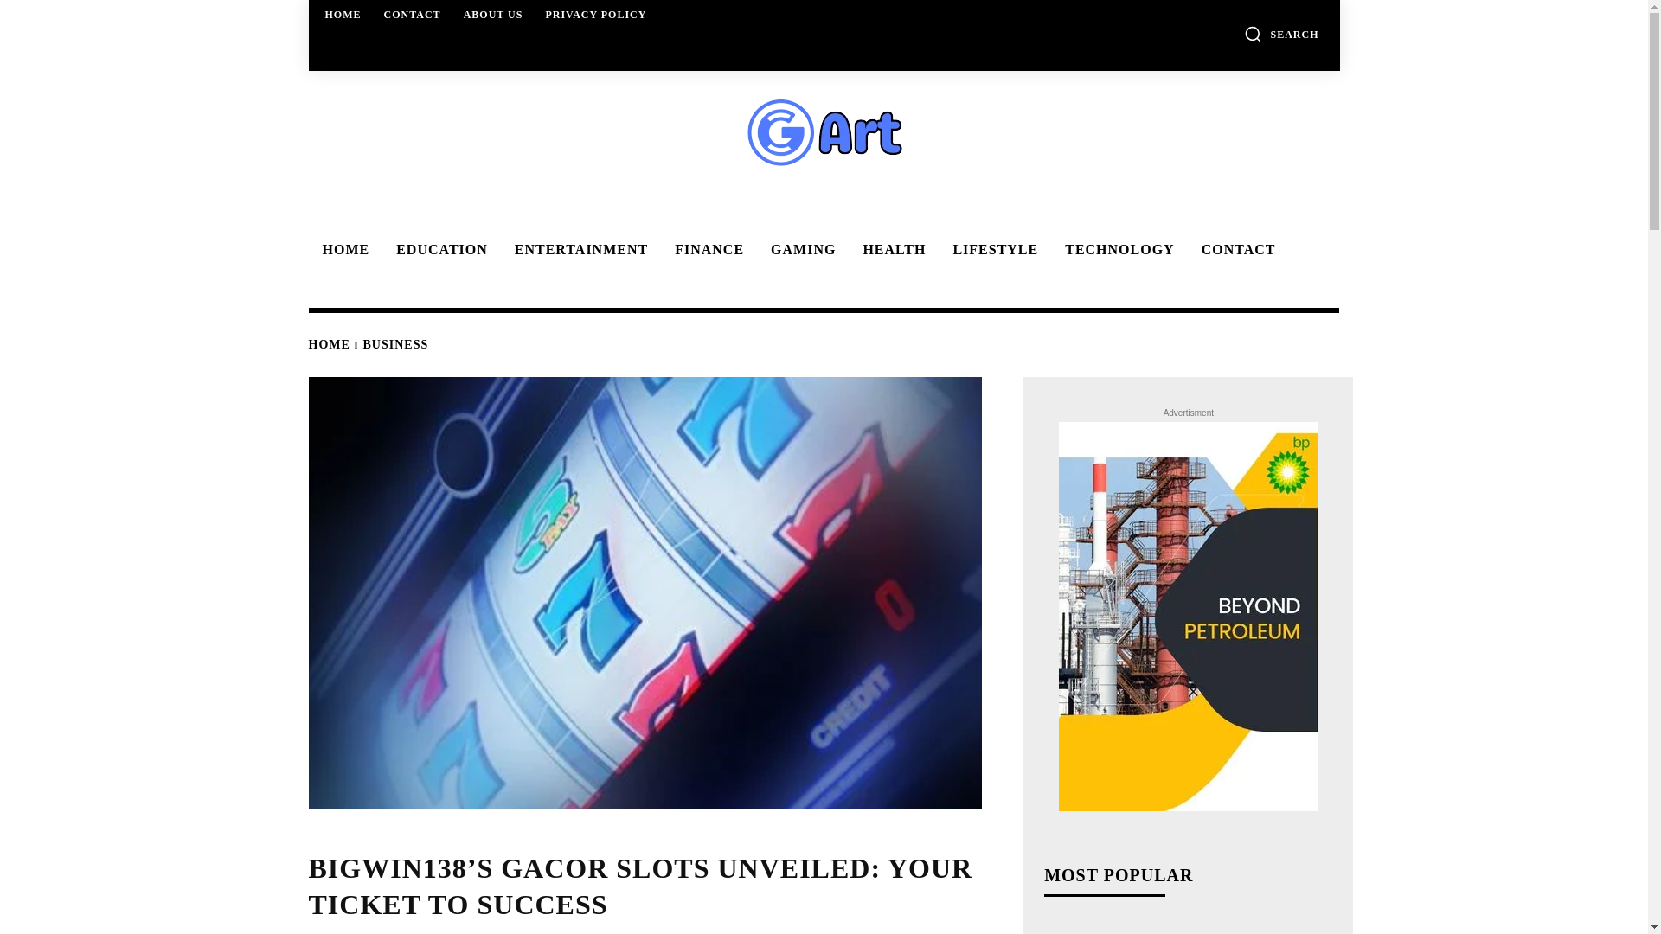 The width and height of the screenshot is (1661, 934). I want to click on CONTACT, so click(412, 14).